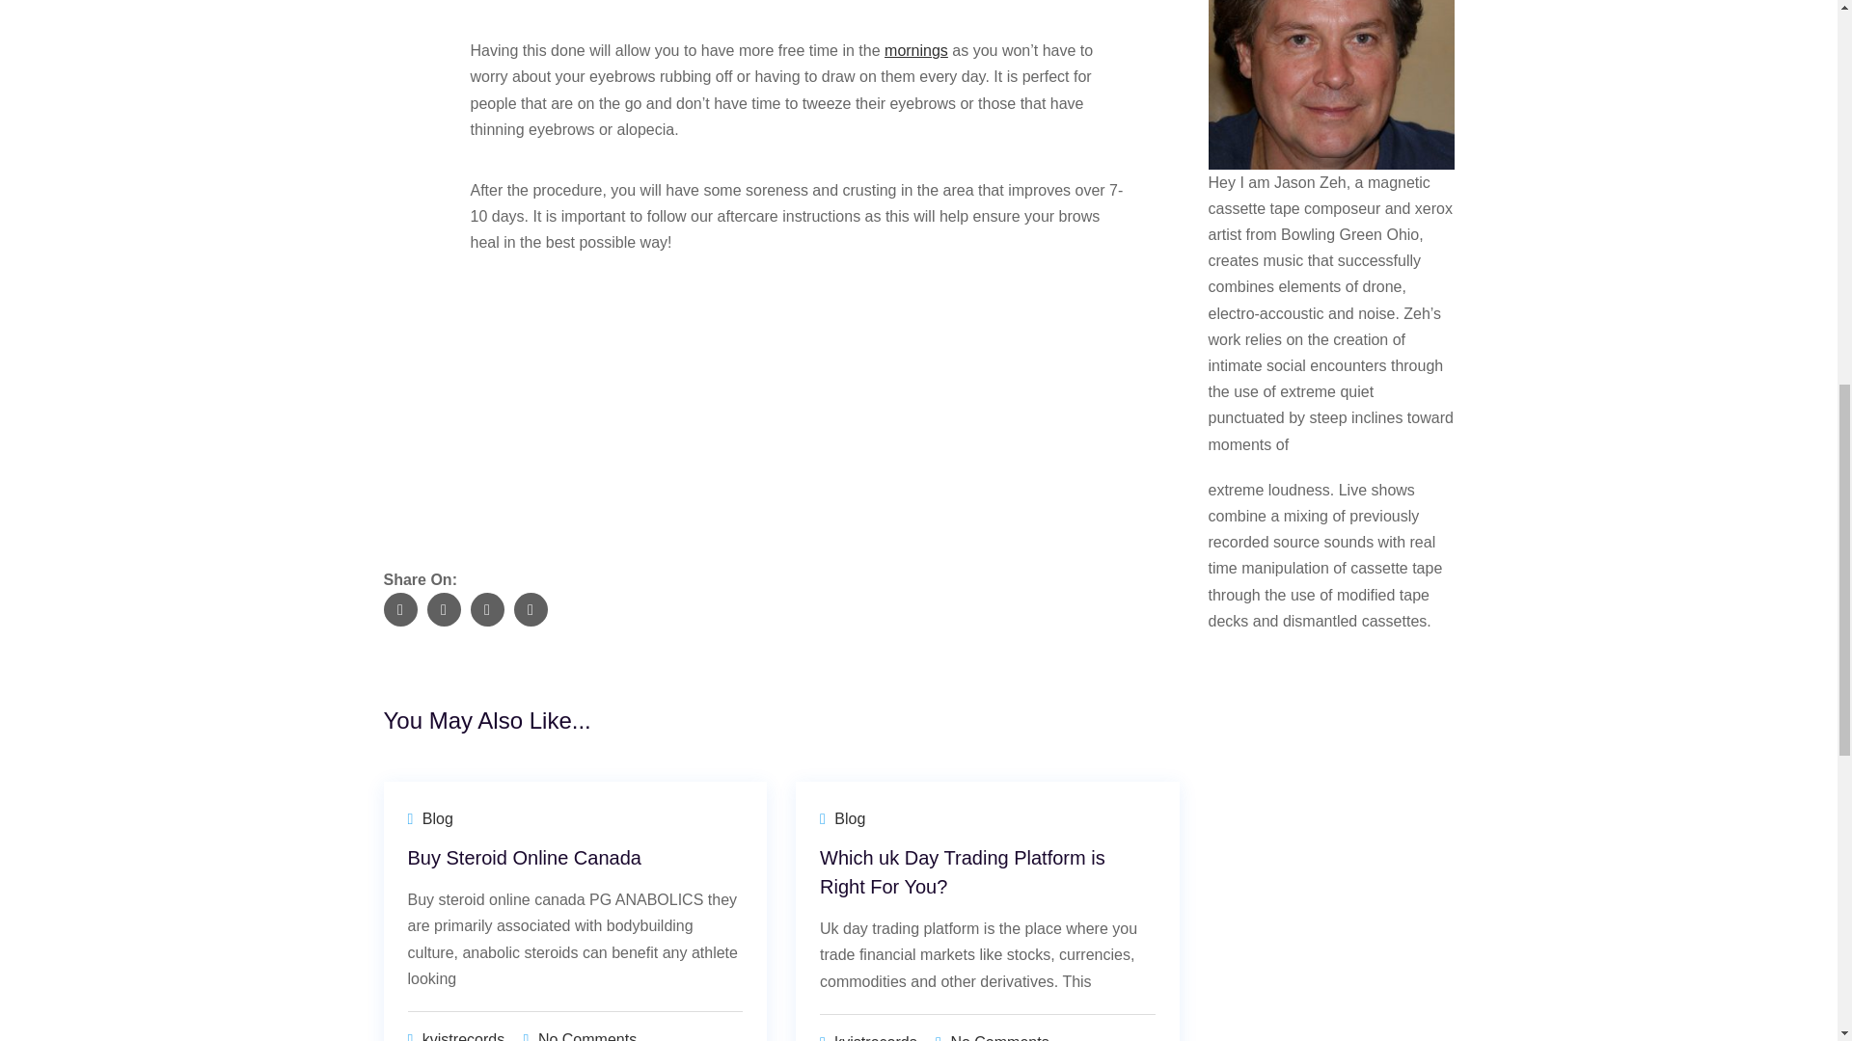 The image size is (1852, 1041). Describe the element at coordinates (524, 858) in the screenshot. I see `Buy Steroid Online Canada` at that location.